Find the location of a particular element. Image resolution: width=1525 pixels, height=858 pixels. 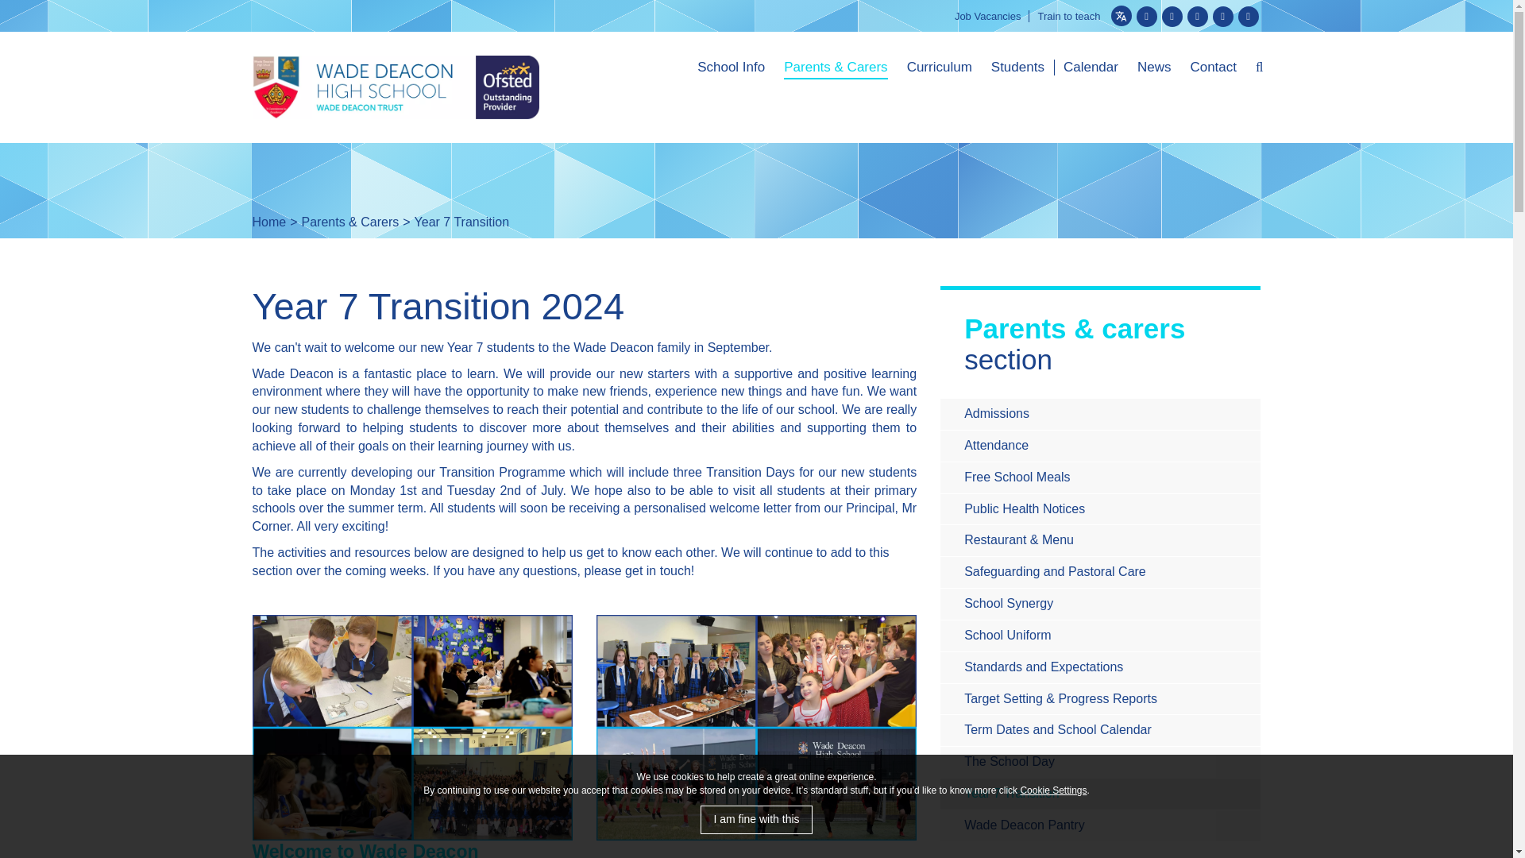

Train to teach is located at coordinates (1067, 16).